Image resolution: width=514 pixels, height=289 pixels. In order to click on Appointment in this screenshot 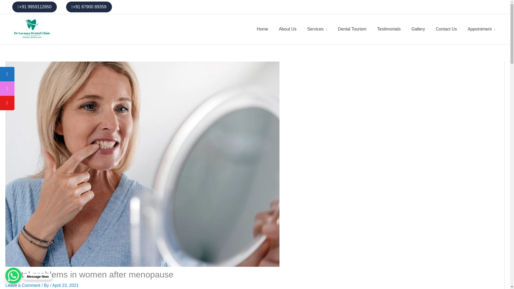, I will do `click(481, 29)`.